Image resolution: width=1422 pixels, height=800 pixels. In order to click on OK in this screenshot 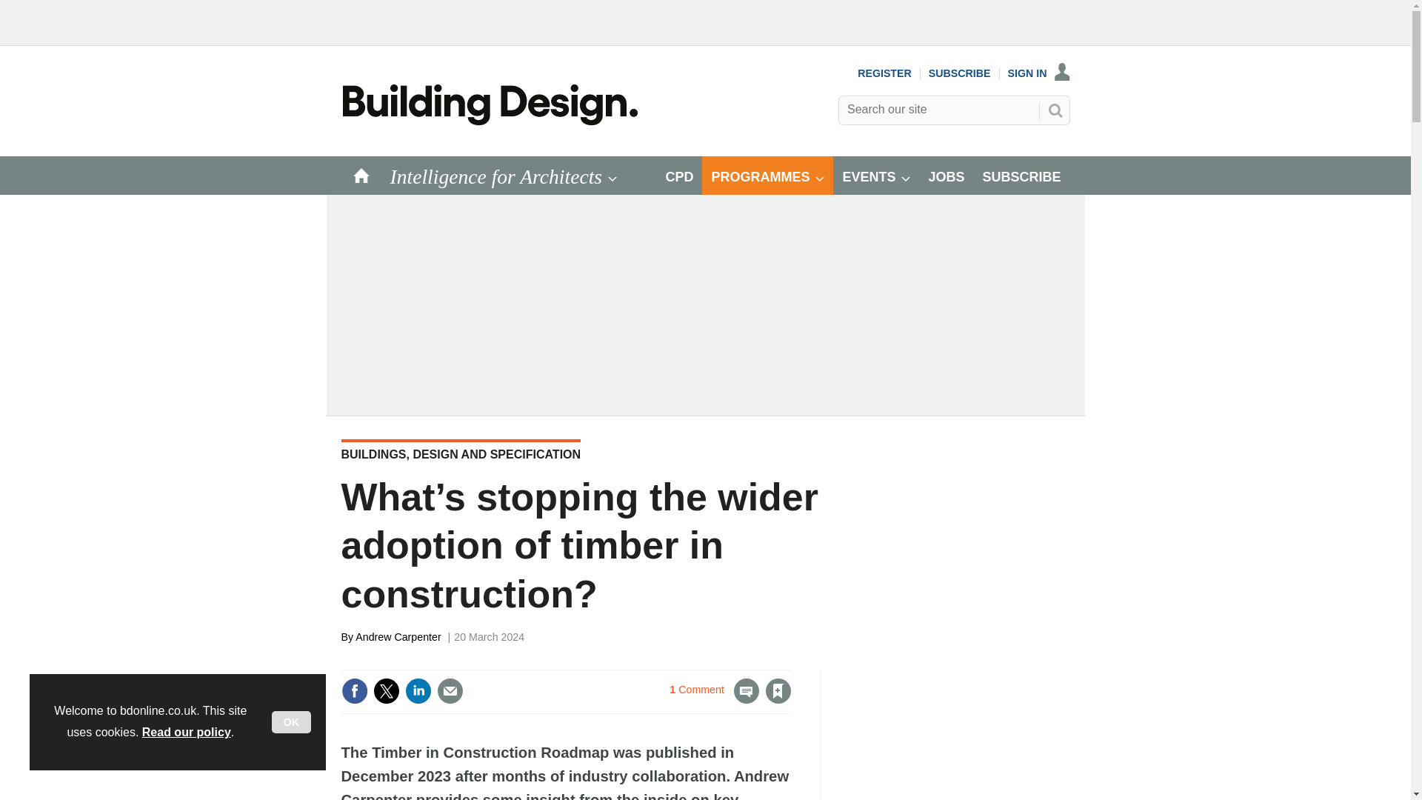, I will do `click(291, 722)`.